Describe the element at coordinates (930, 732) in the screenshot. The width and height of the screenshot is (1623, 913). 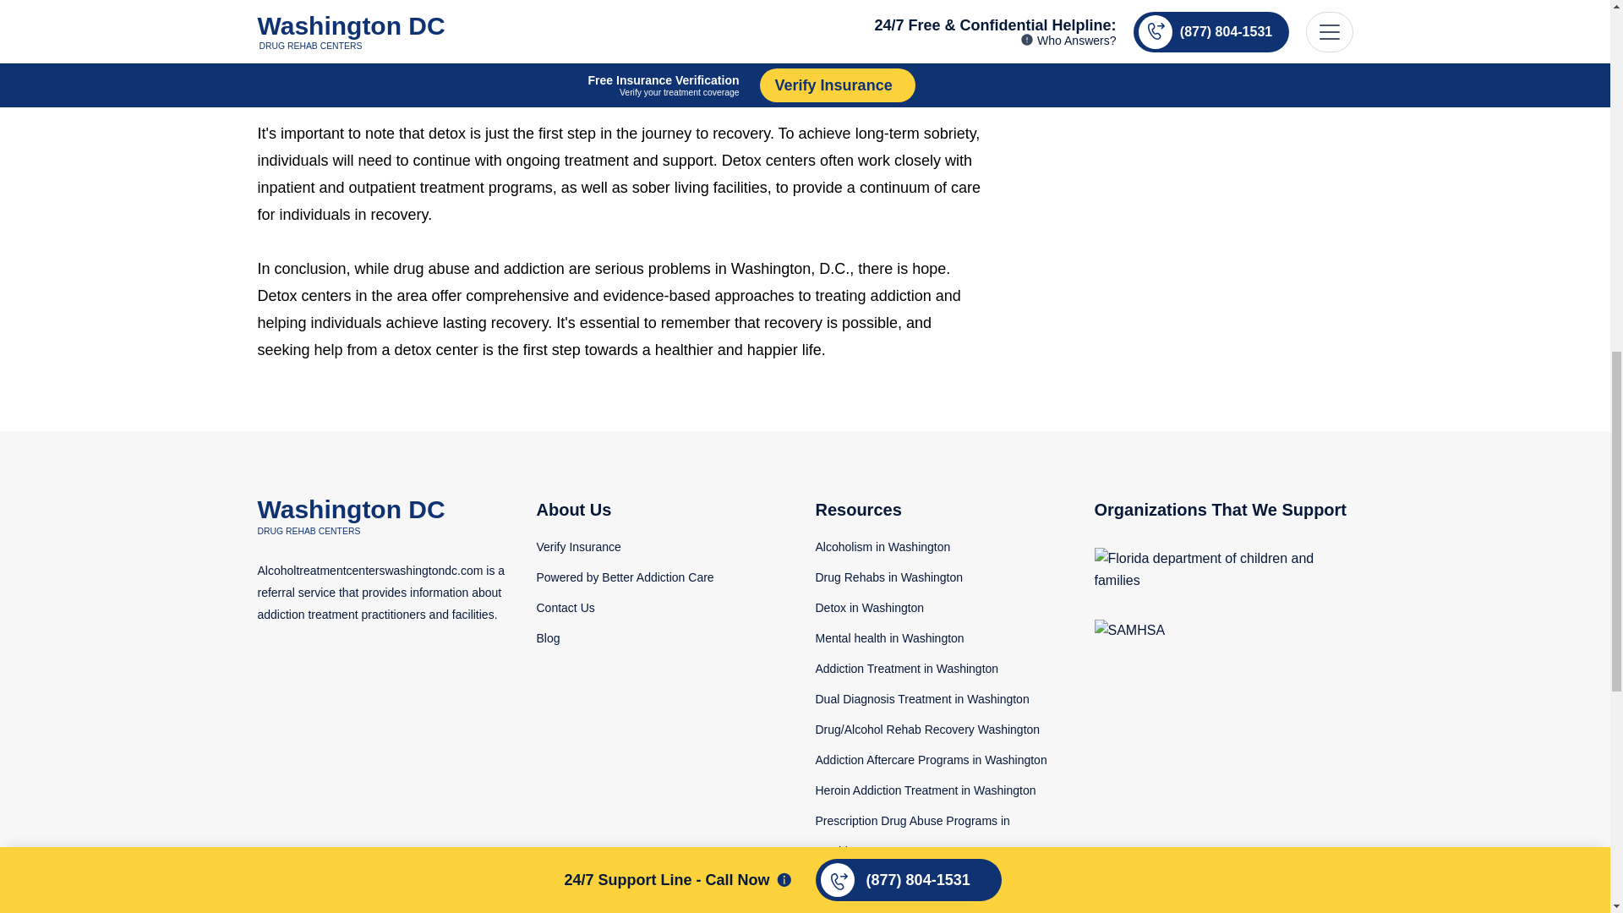
I see `Addiction Aftercare Programs in Washington` at that location.